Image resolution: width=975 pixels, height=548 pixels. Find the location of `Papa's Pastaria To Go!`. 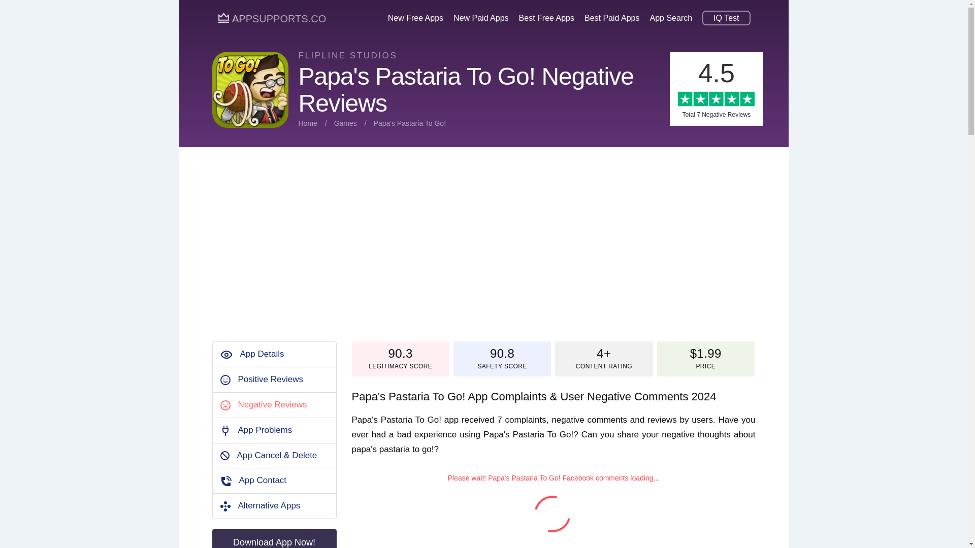

Papa's Pastaria To Go! is located at coordinates (410, 123).